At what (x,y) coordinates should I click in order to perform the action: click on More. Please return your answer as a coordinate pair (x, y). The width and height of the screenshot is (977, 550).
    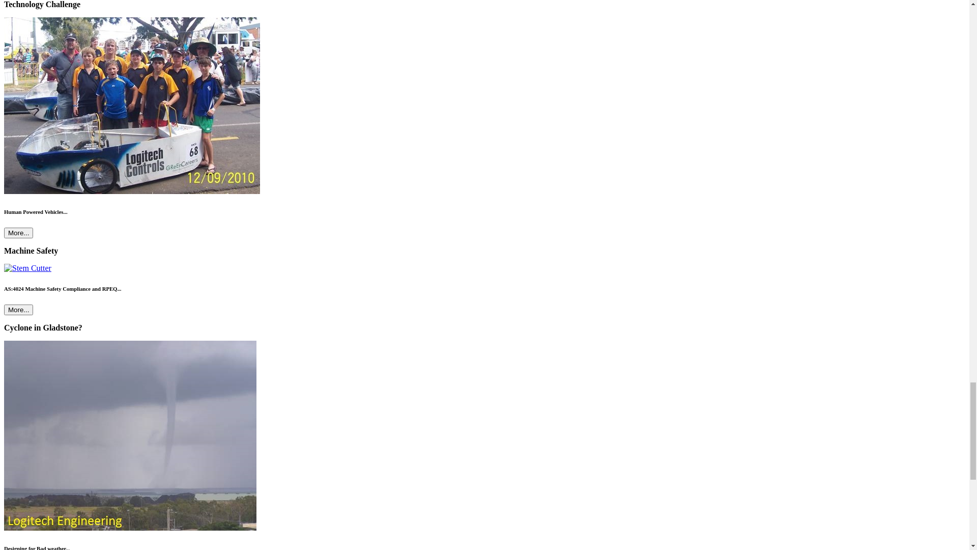
    Looking at the image, I should click on (34, 136).